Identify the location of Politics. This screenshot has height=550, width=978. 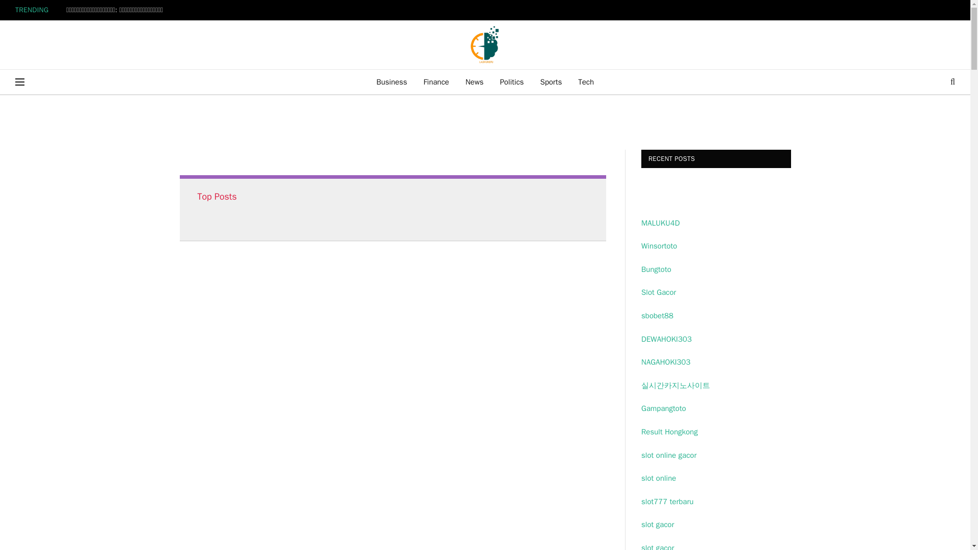
(511, 81).